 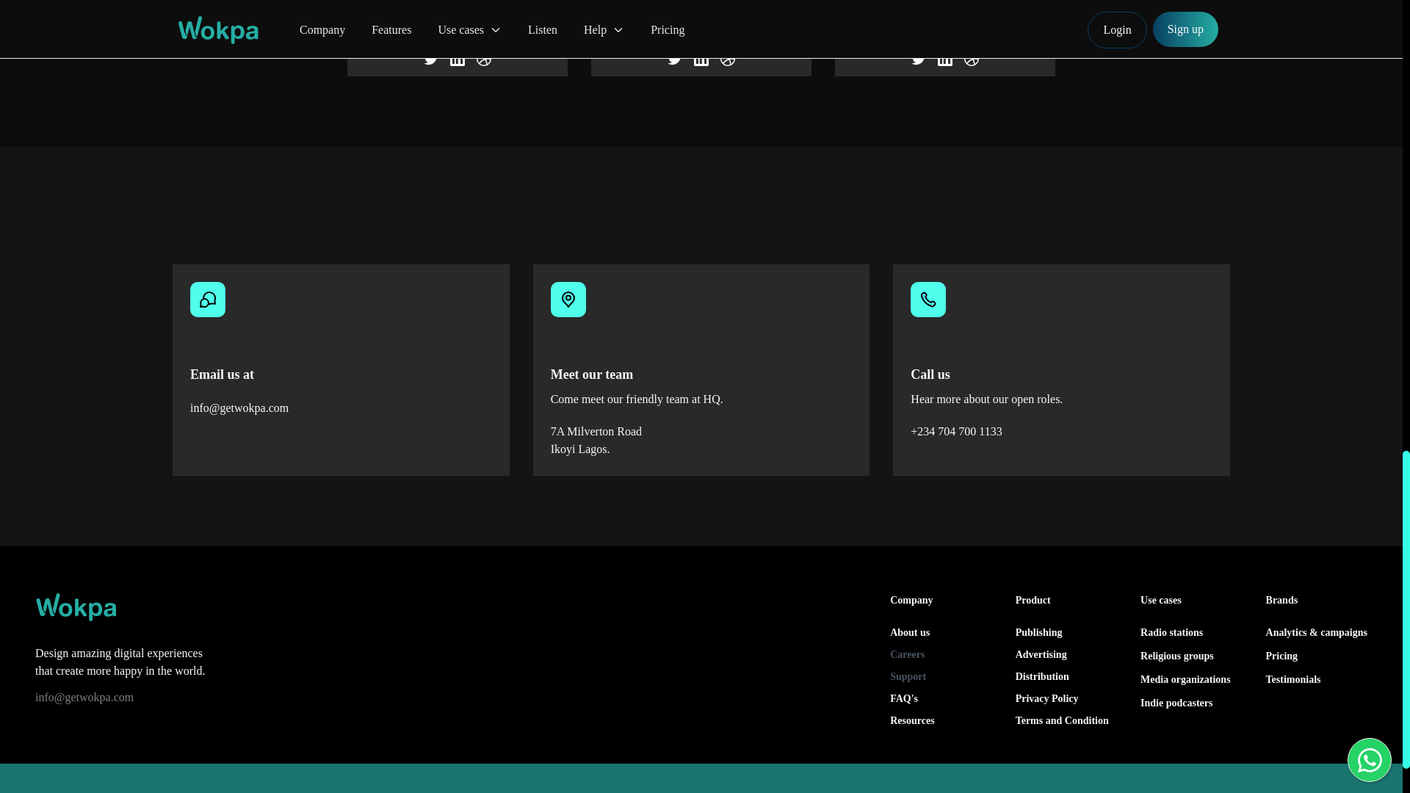 I want to click on Testimonials, so click(x=1294, y=680).